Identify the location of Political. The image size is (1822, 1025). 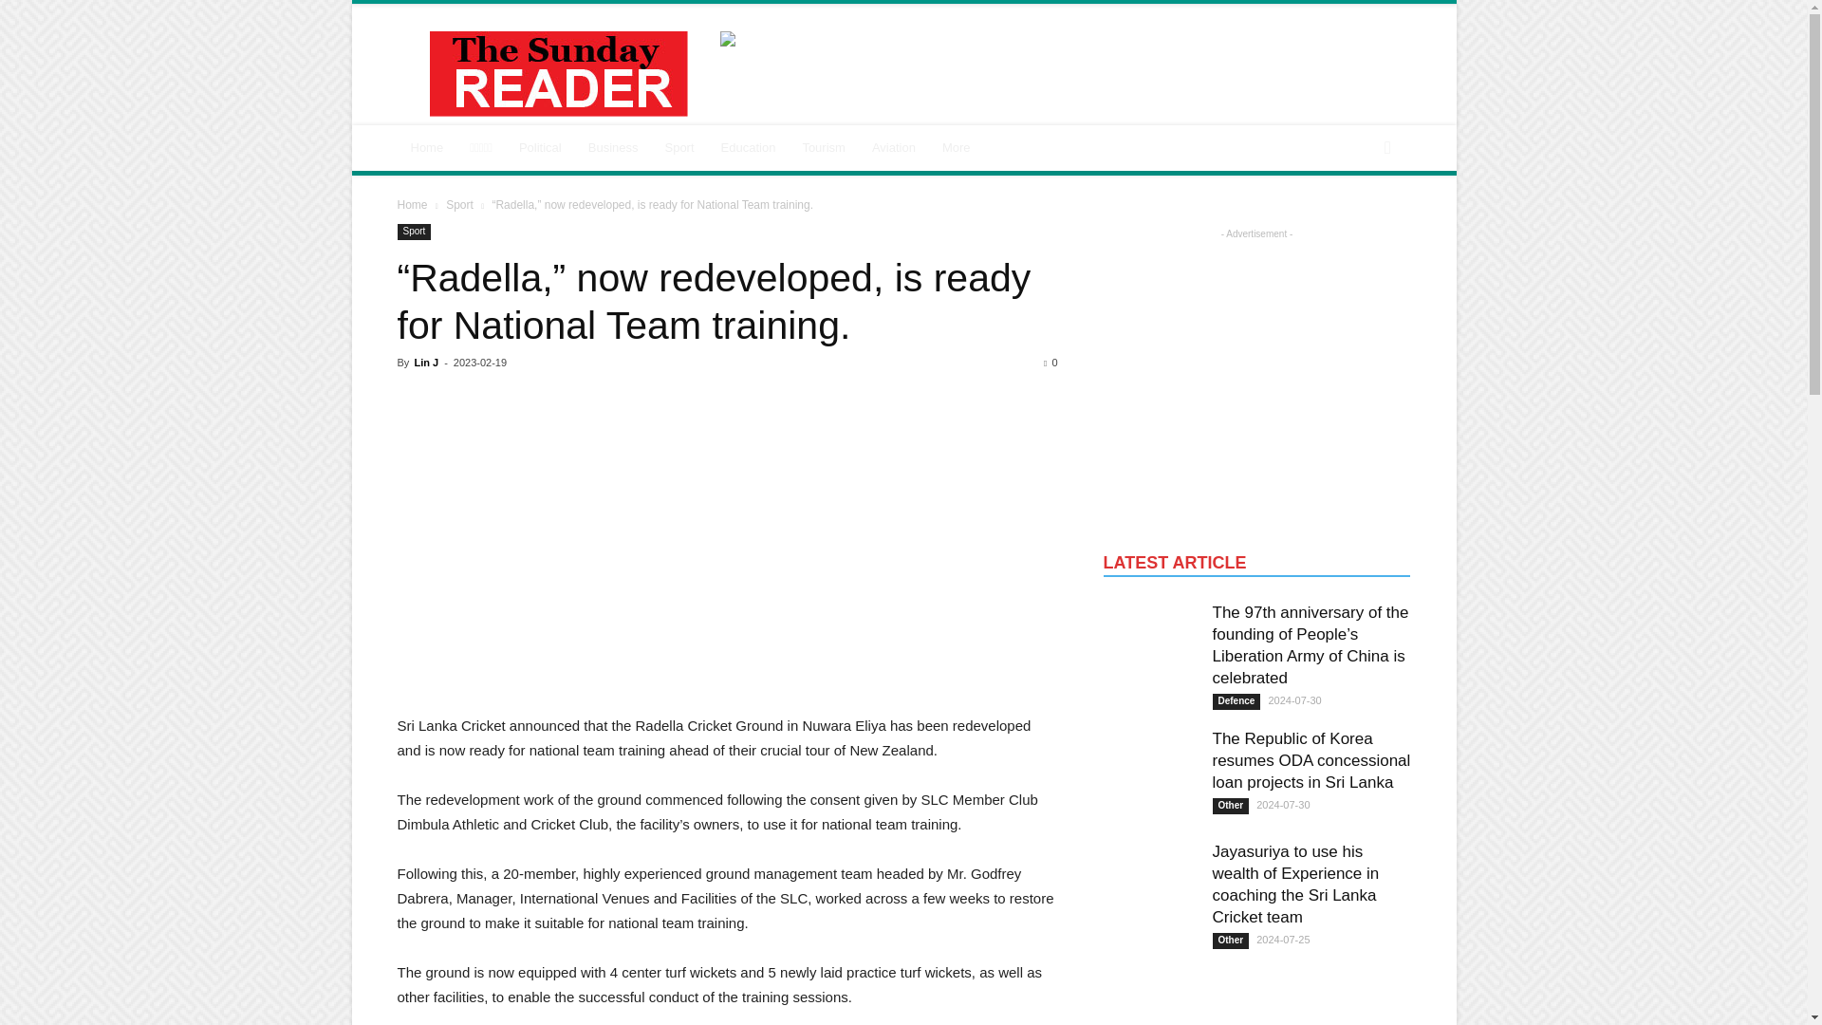
(541, 148).